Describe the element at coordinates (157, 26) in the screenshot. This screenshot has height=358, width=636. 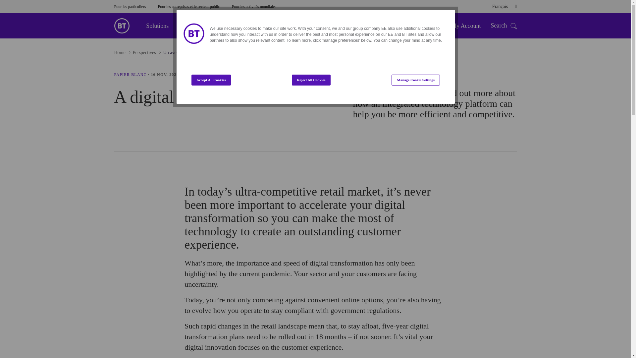
I see `Solutions` at that location.